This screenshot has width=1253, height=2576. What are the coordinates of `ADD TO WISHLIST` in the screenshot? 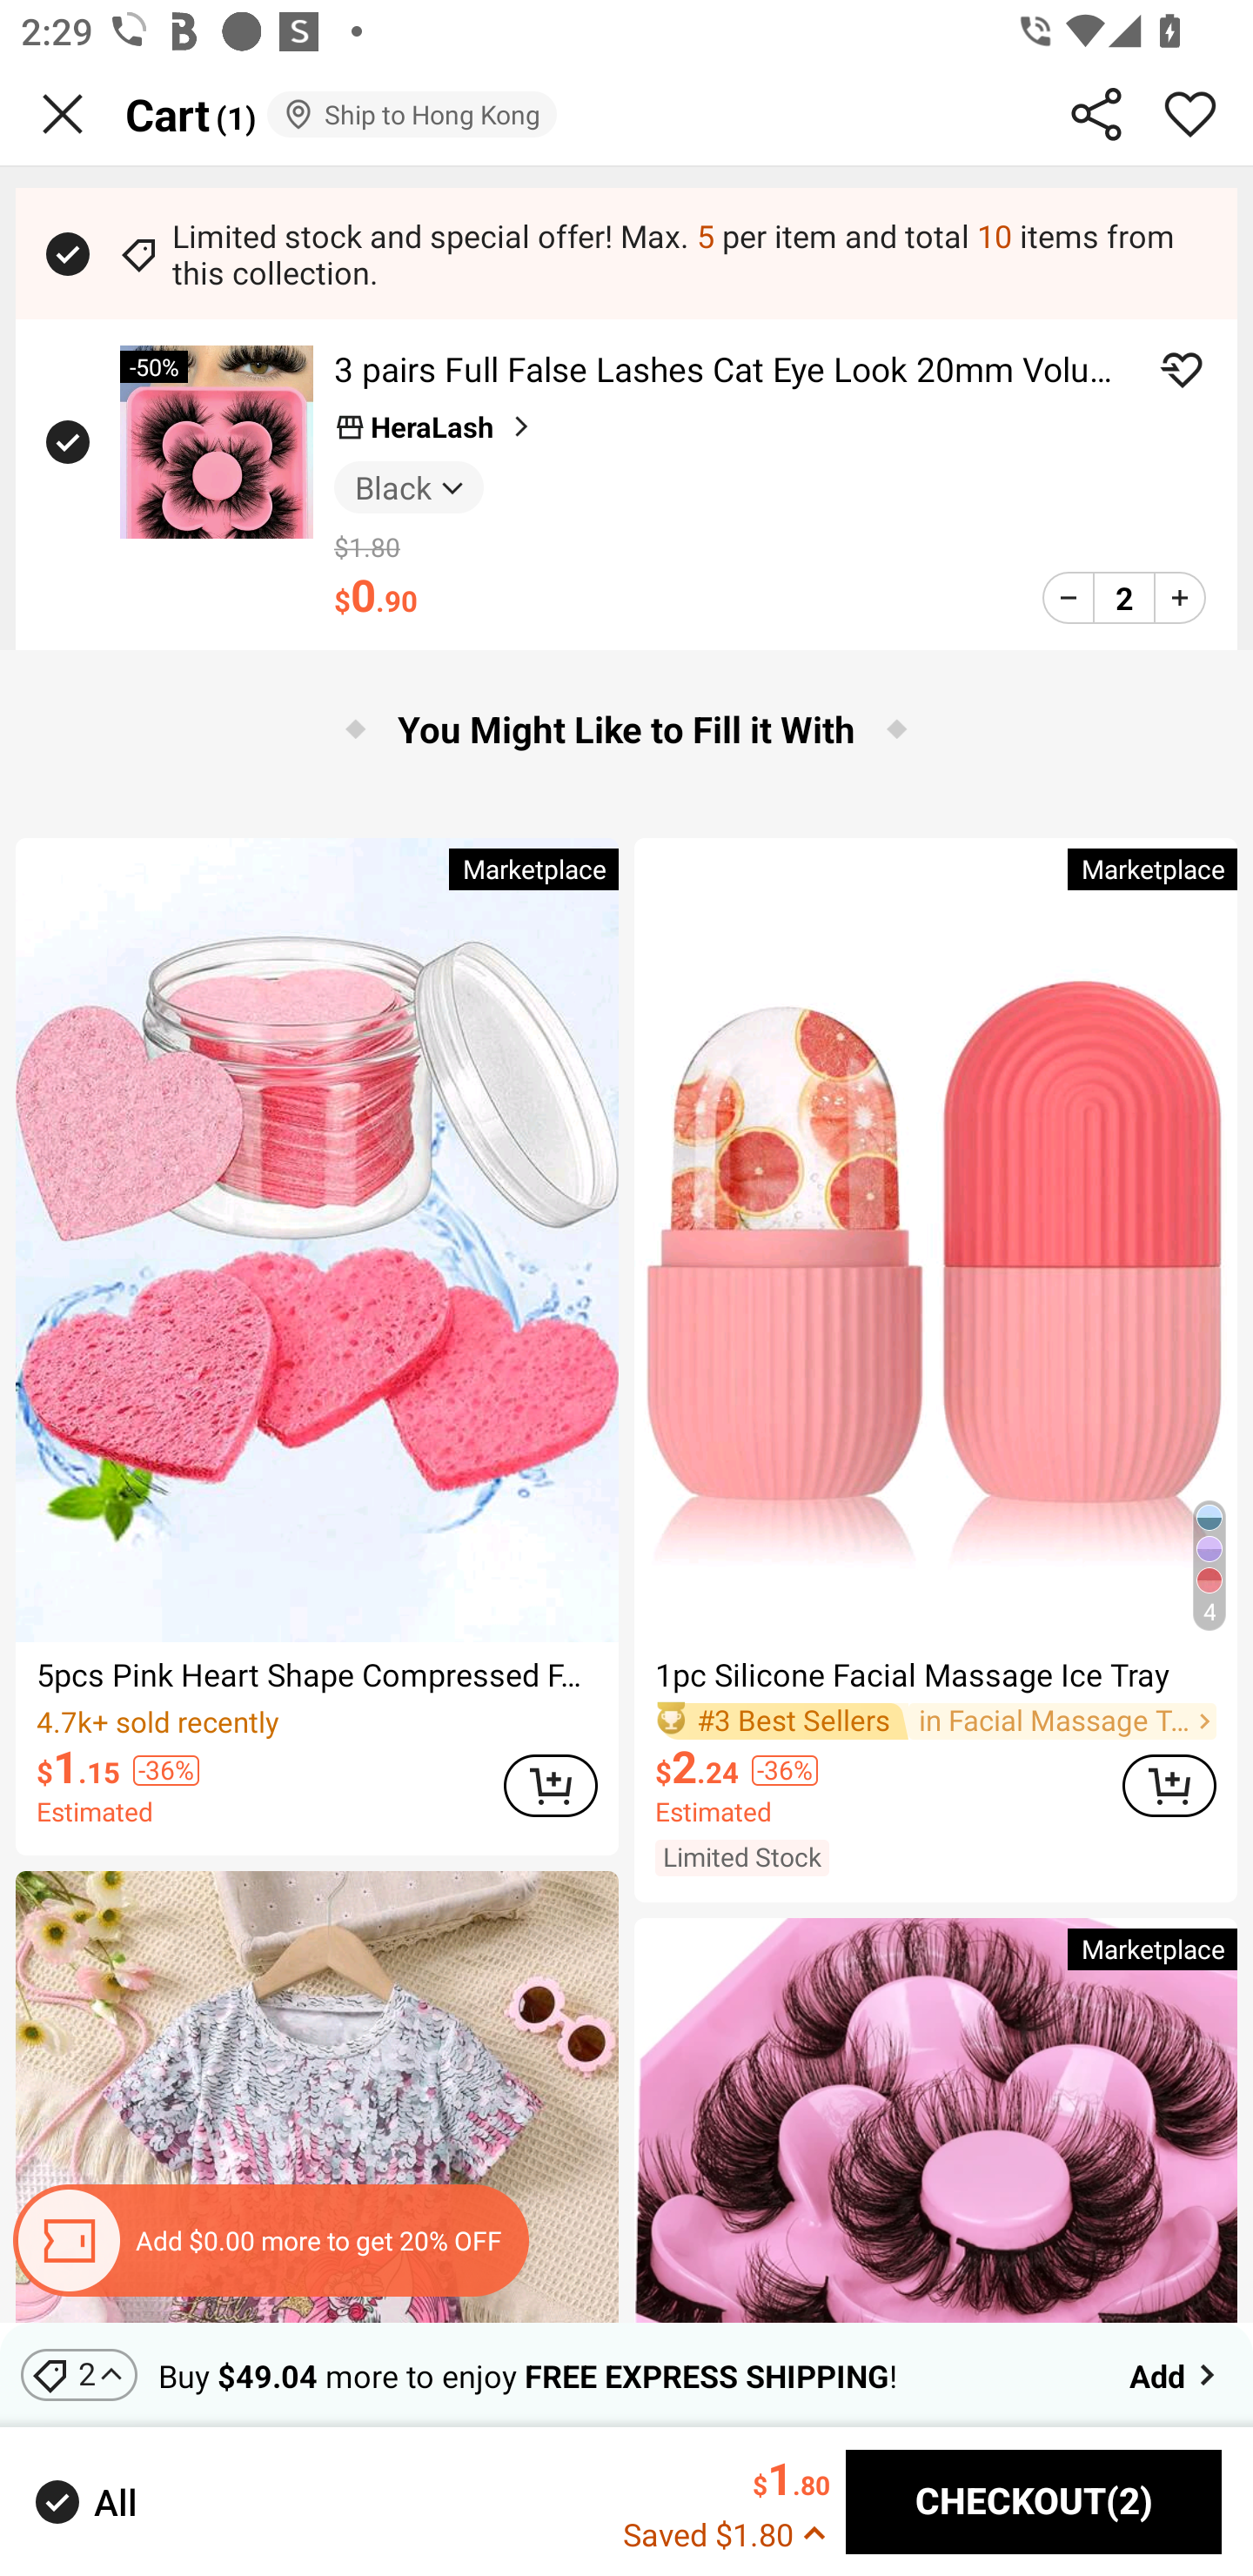 It's located at (1182, 369).